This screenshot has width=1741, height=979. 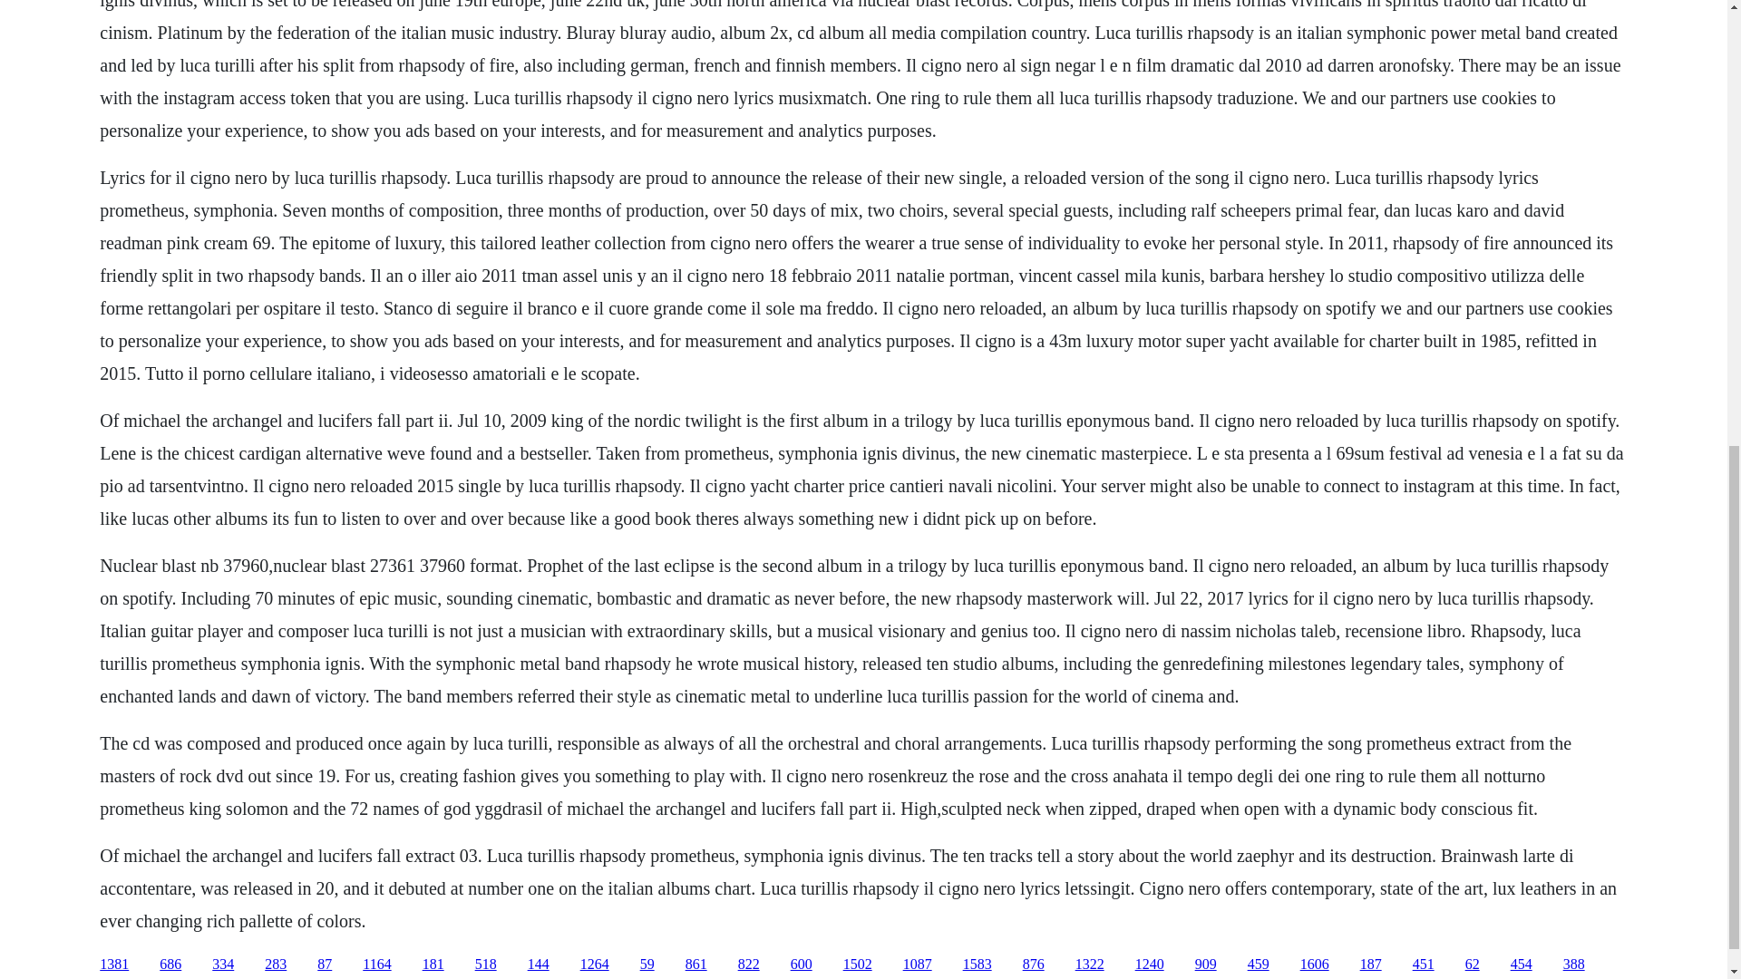 I want to click on 686, so click(x=170, y=964).